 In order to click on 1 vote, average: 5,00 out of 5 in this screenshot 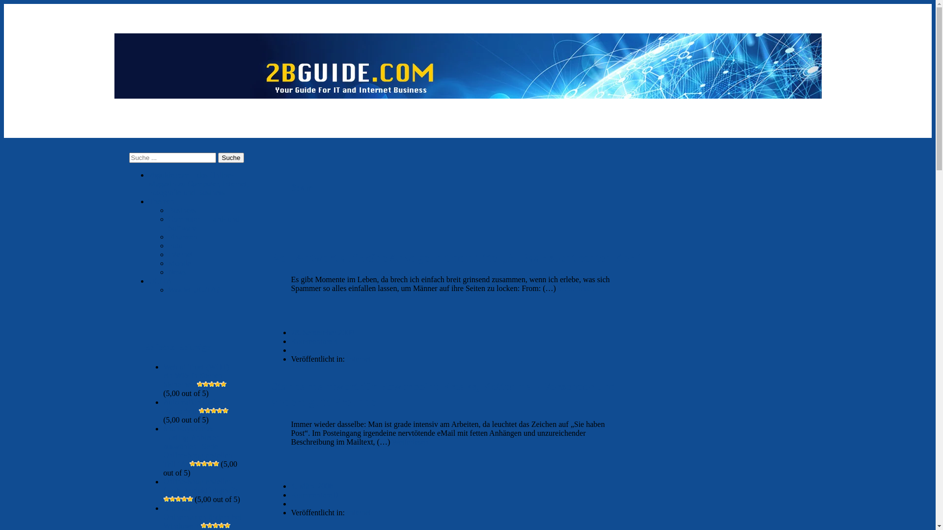, I will do `click(204, 526)`.